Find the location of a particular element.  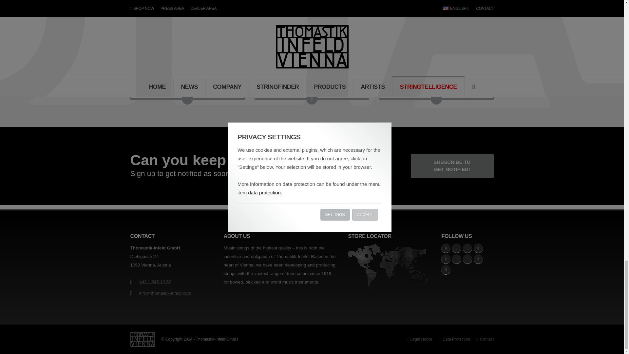

Xing is located at coordinates (467, 259).